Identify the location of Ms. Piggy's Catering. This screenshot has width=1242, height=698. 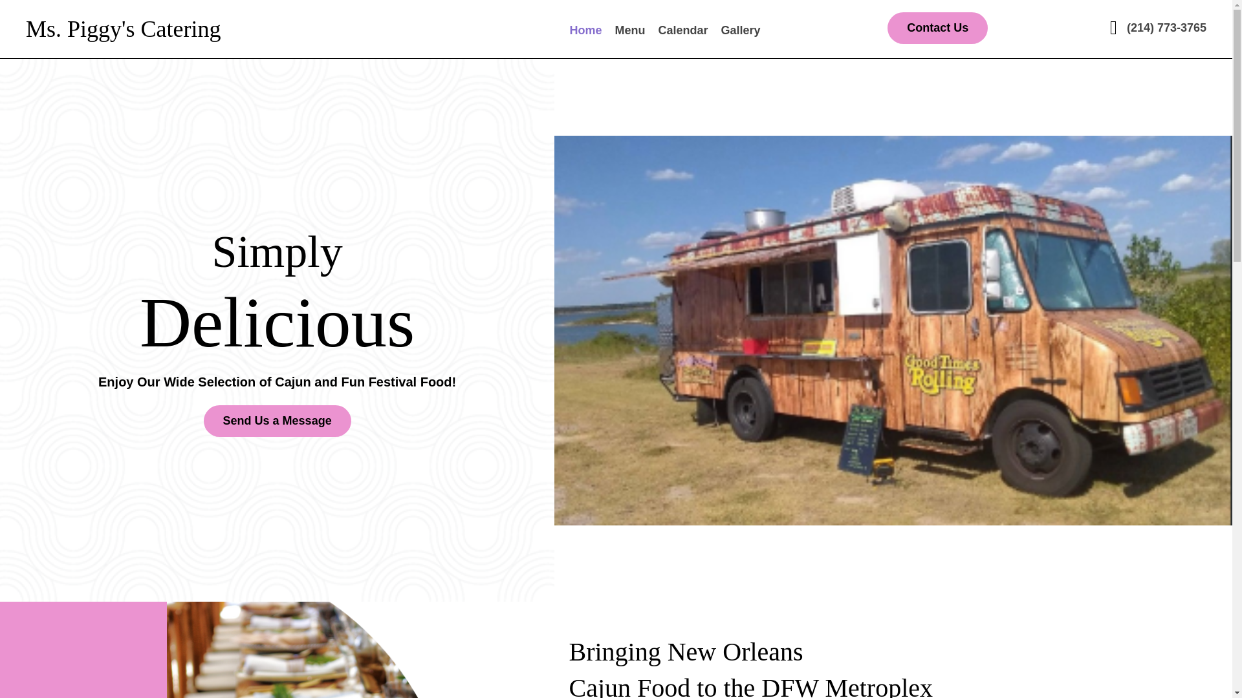
(123, 28).